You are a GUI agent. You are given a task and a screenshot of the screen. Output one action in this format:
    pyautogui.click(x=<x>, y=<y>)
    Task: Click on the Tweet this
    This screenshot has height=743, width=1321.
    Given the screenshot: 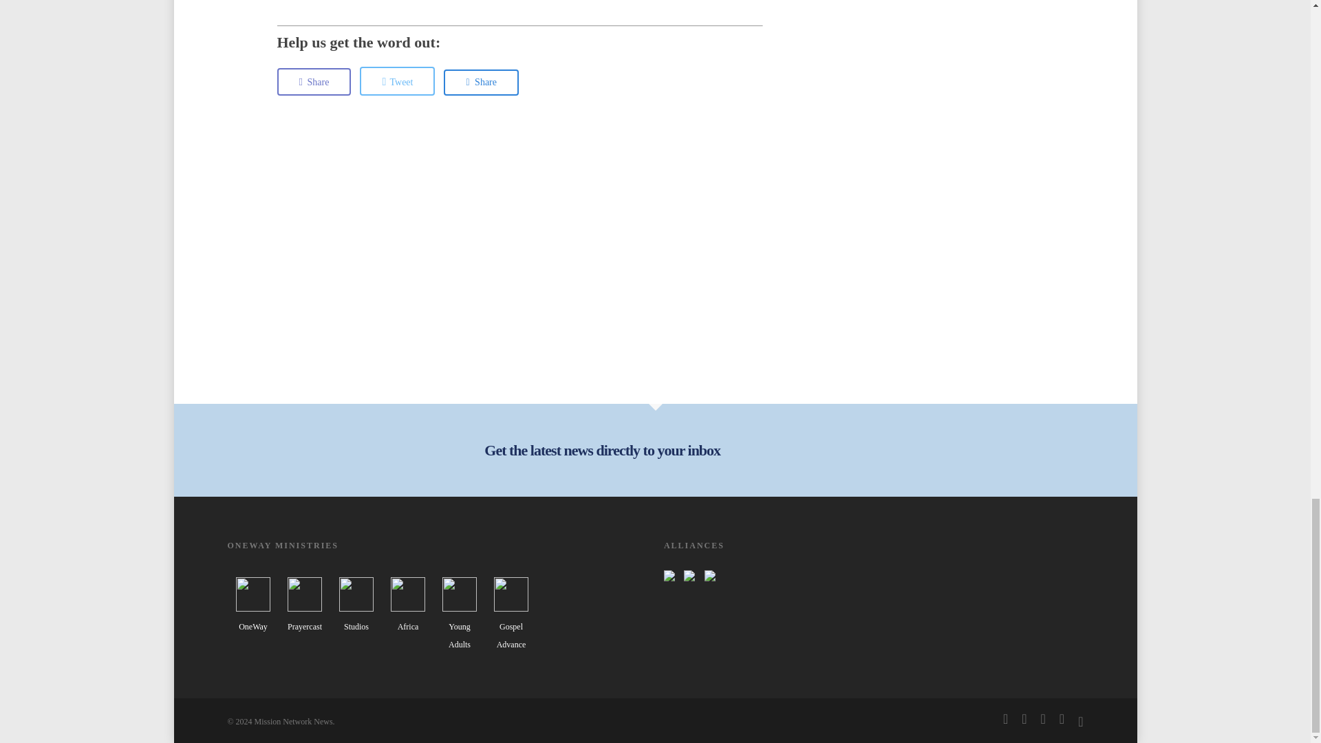 What is the action you would take?
    pyautogui.click(x=396, y=81)
    